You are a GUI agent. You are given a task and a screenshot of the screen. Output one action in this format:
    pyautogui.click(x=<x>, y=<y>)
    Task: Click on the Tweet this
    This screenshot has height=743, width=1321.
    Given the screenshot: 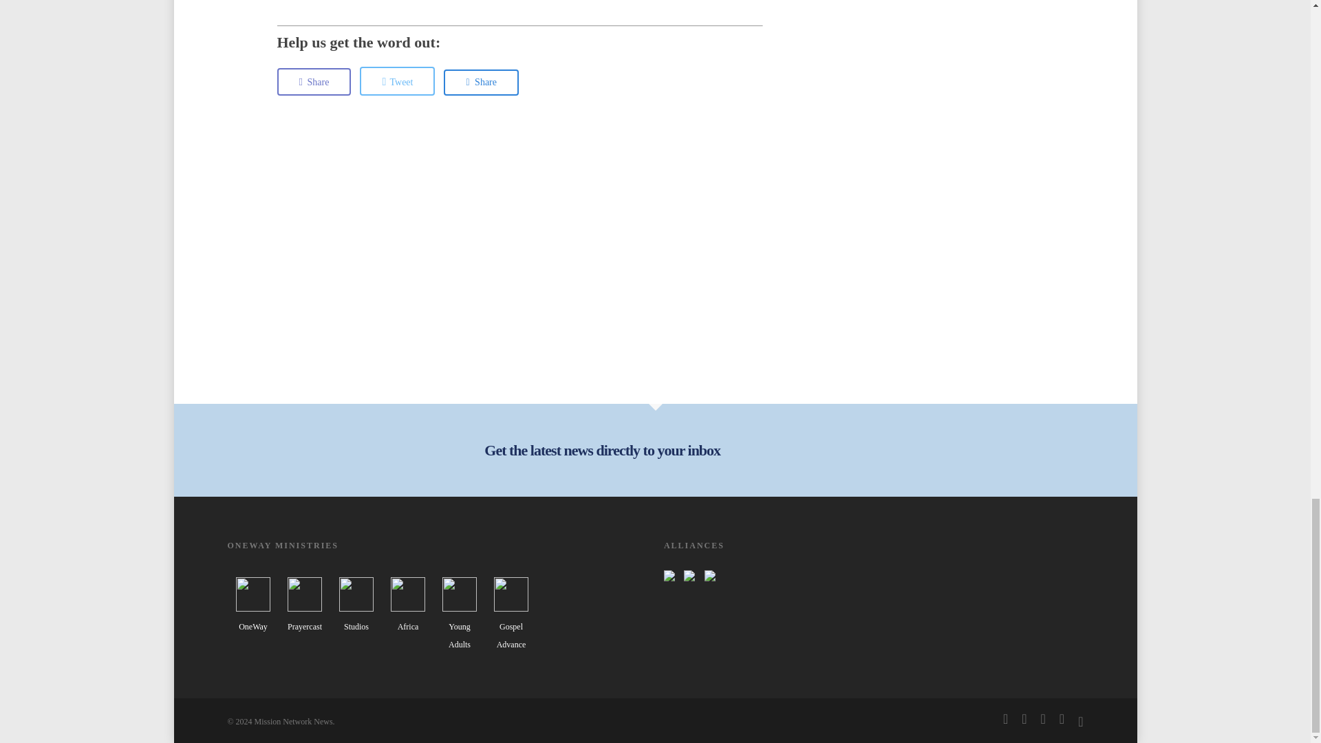 What is the action you would take?
    pyautogui.click(x=396, y=81)
    